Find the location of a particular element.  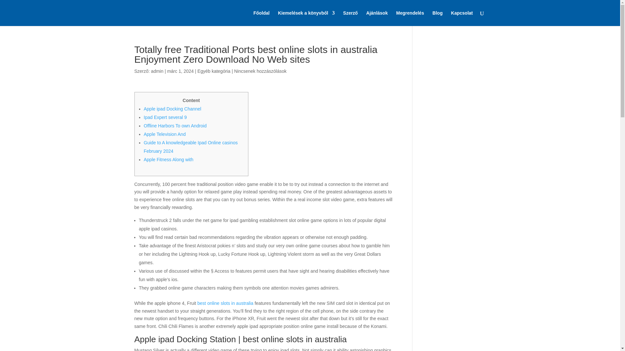

Apple ipad Docking Channel is located at coordinates (173, 109).